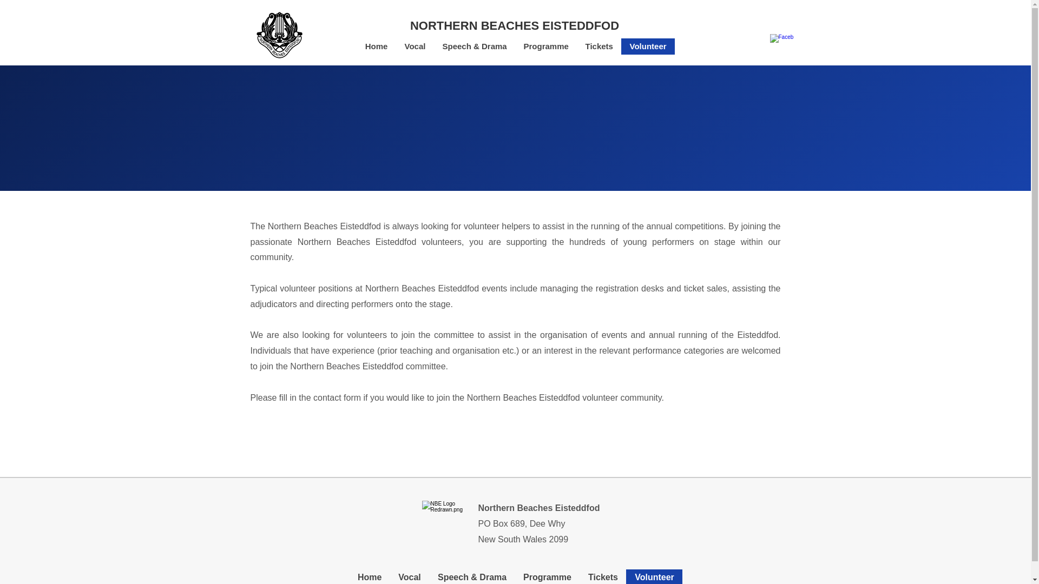 The height and width of the screenshot is (584, 1039). Describe the element at coordinates (415, 47) in the screenshot. I see `Vocal` at that location.